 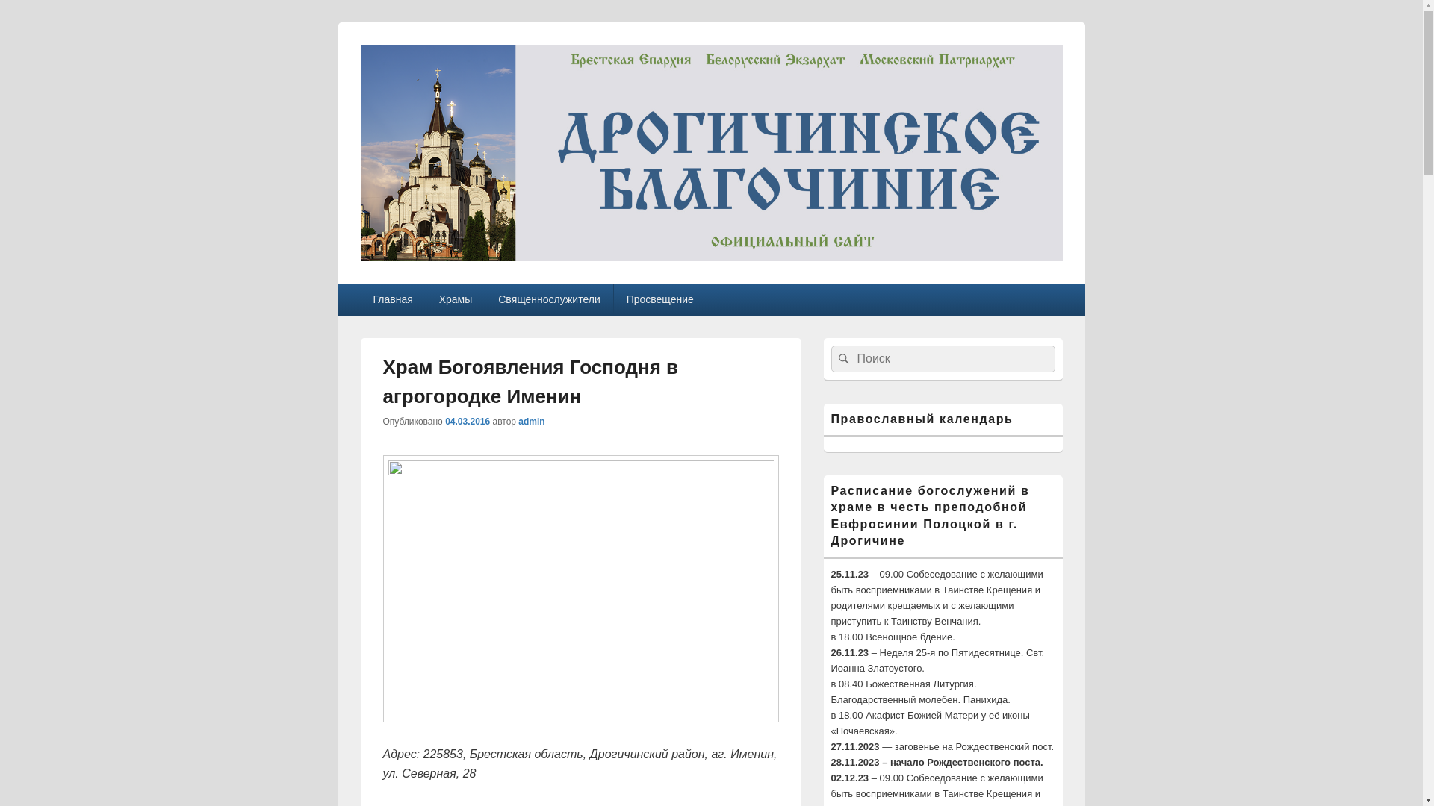 What do you see at coordinates (532, 422) in the screenshot?
I see `admin` at bounding box center [532, 422].